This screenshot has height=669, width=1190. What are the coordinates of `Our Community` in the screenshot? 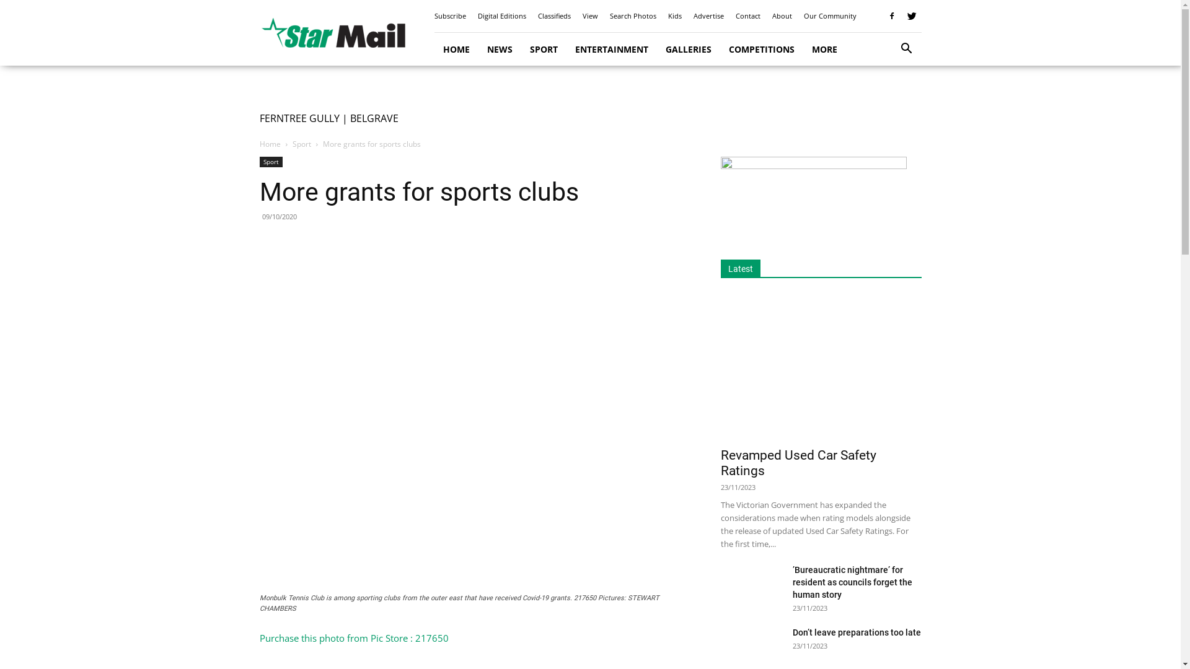 It's located at (829, 16).